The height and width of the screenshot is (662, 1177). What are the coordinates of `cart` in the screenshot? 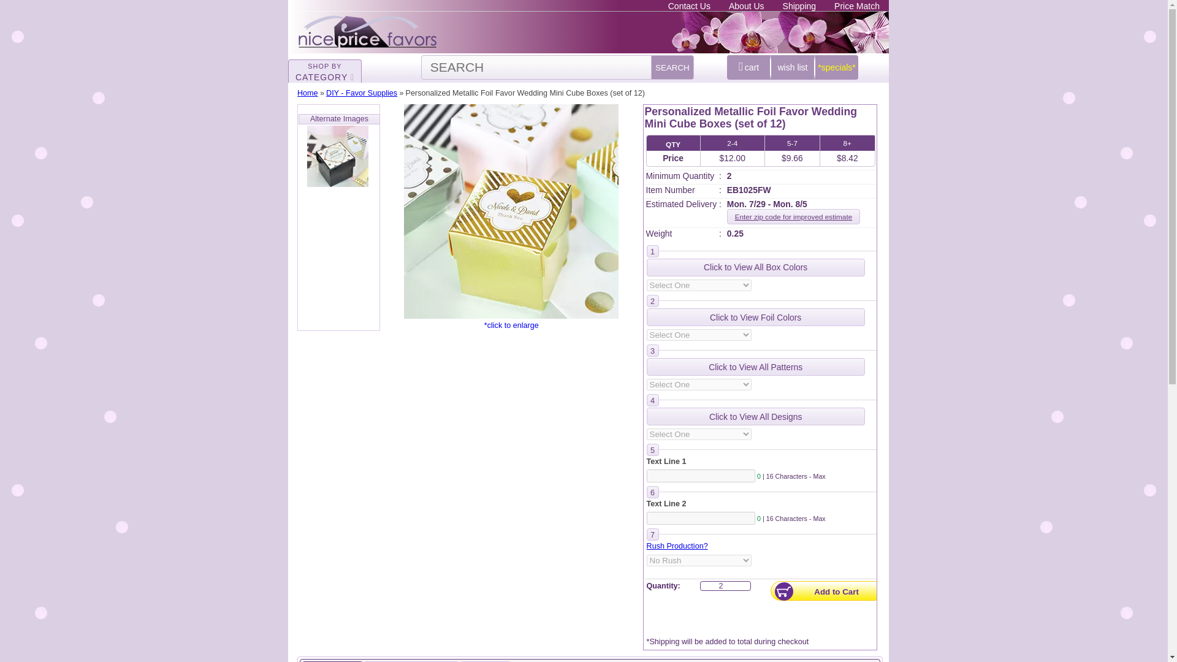 It's located at (748, 67).